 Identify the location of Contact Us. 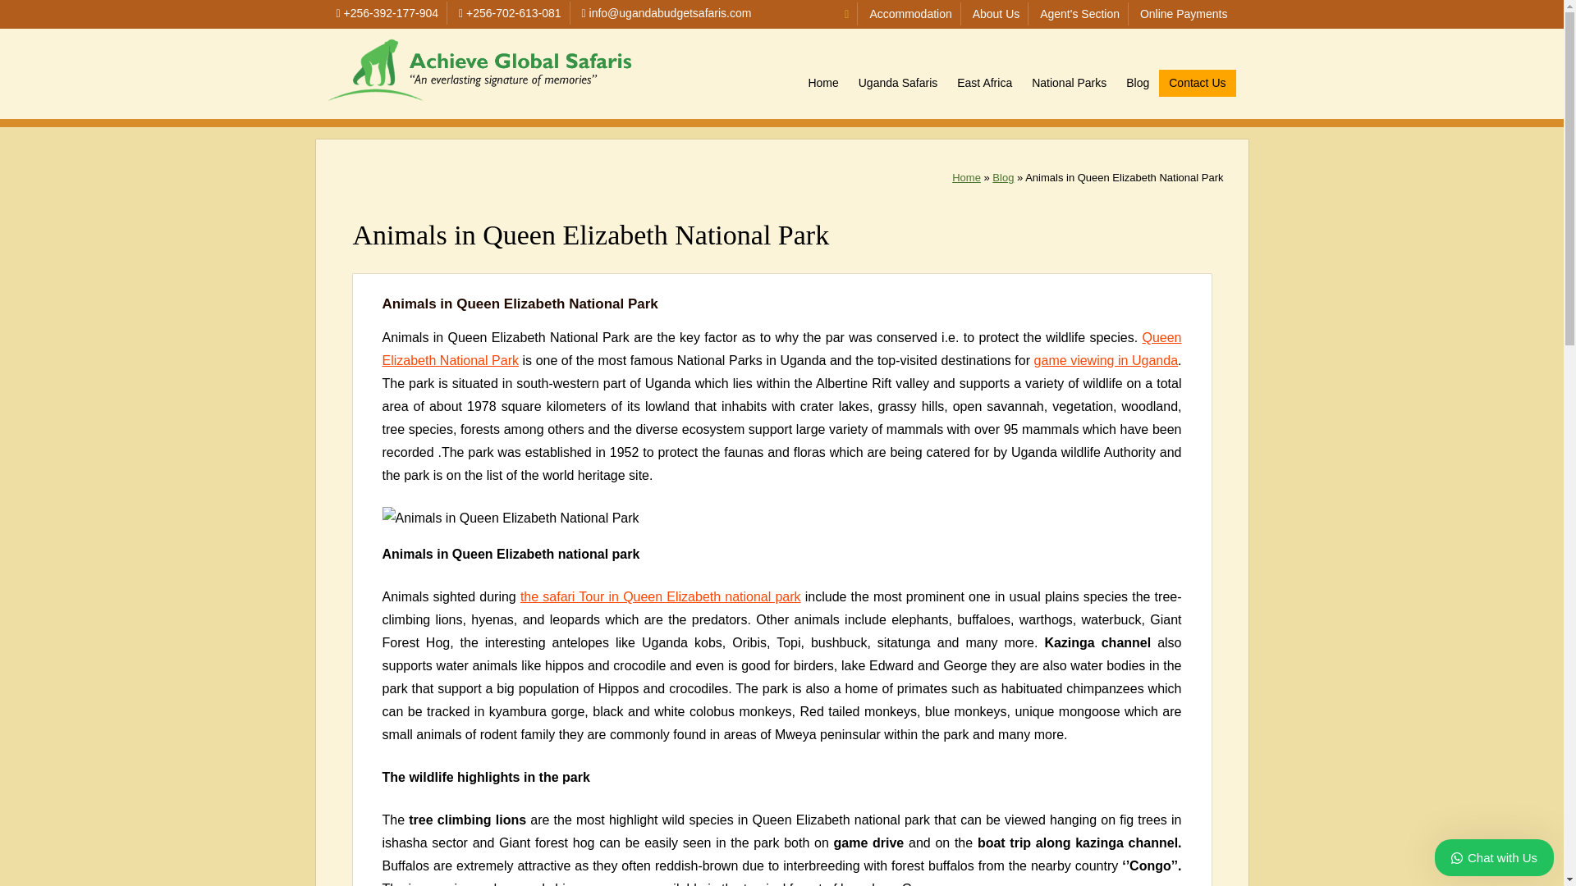
(1197, 83).